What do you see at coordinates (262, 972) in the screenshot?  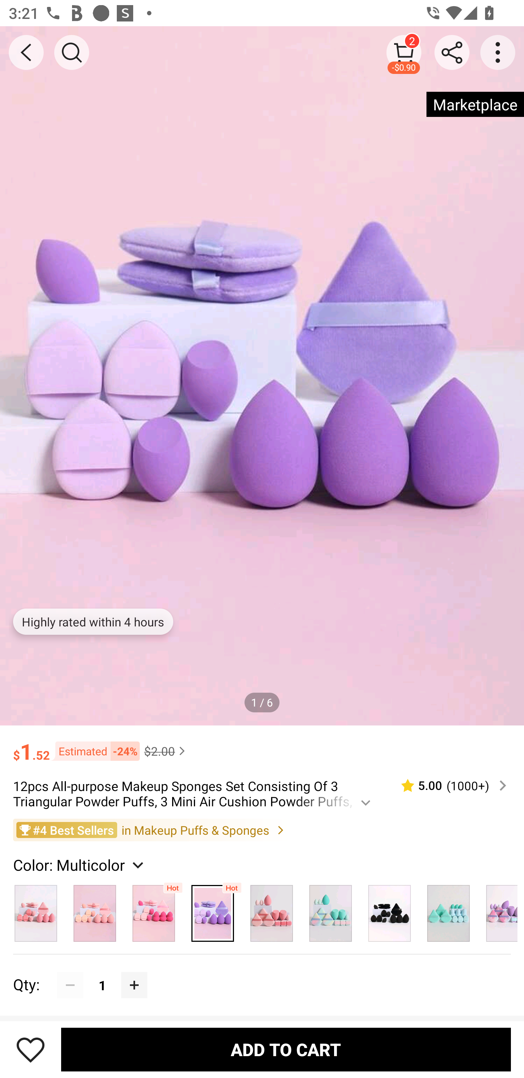 I see `Qty: 1` at bounding box center [262, 972].